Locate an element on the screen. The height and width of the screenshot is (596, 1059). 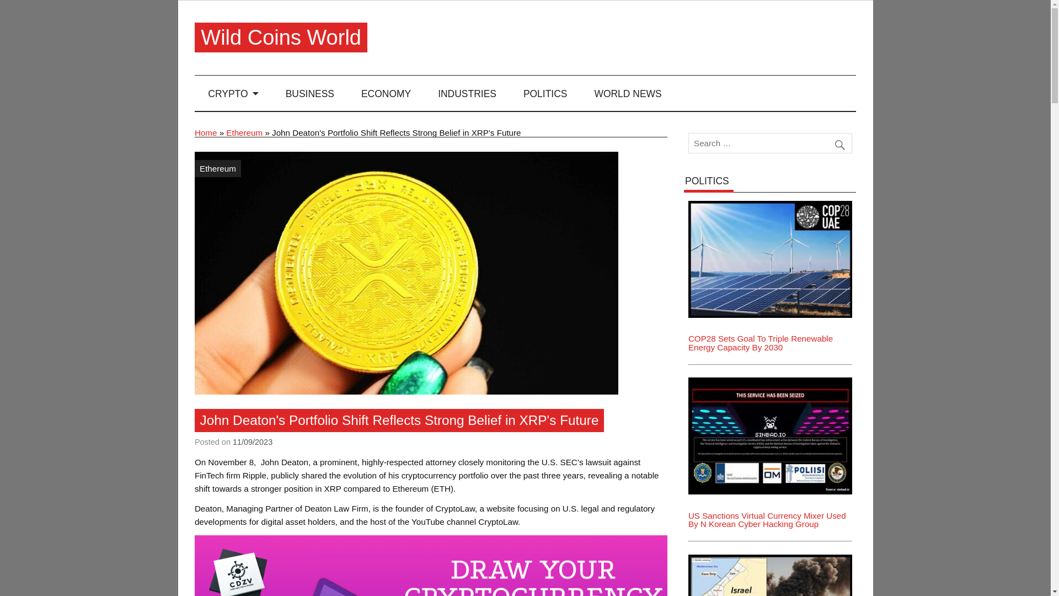
Wild Coins World is located at coordinates (281, 38).